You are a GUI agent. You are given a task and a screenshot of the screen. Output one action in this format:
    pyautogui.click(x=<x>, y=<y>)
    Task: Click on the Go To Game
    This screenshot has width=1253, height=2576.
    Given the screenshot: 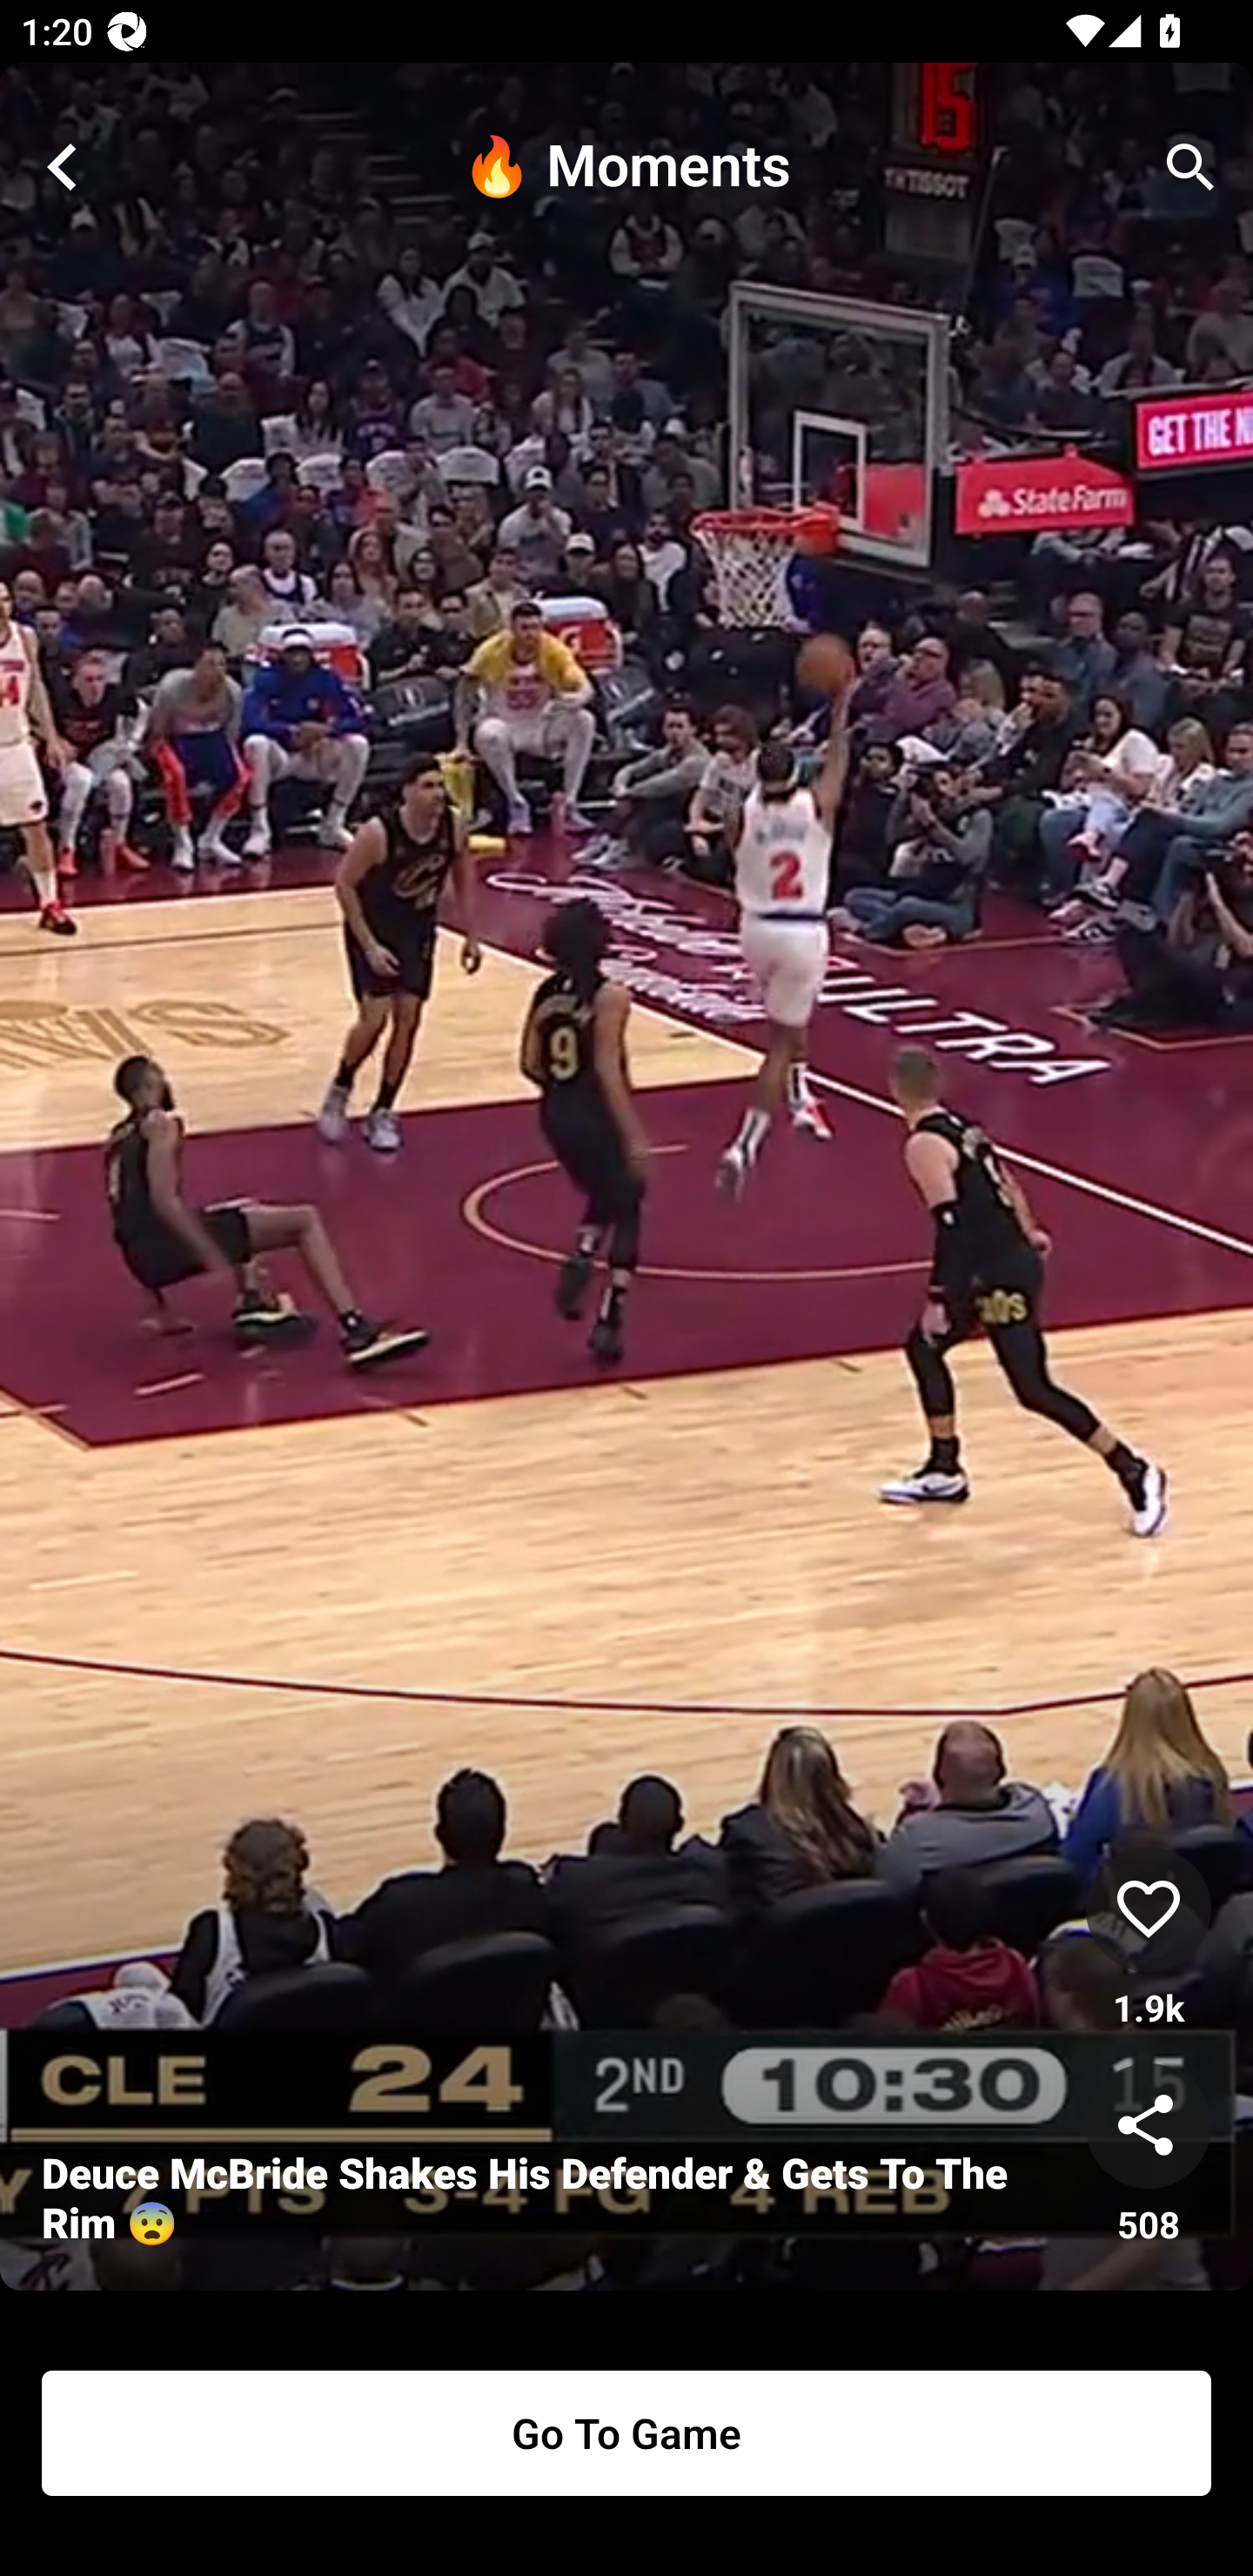 What is the action you would take?
    pyautogui.click(x=626, y=2433)
    